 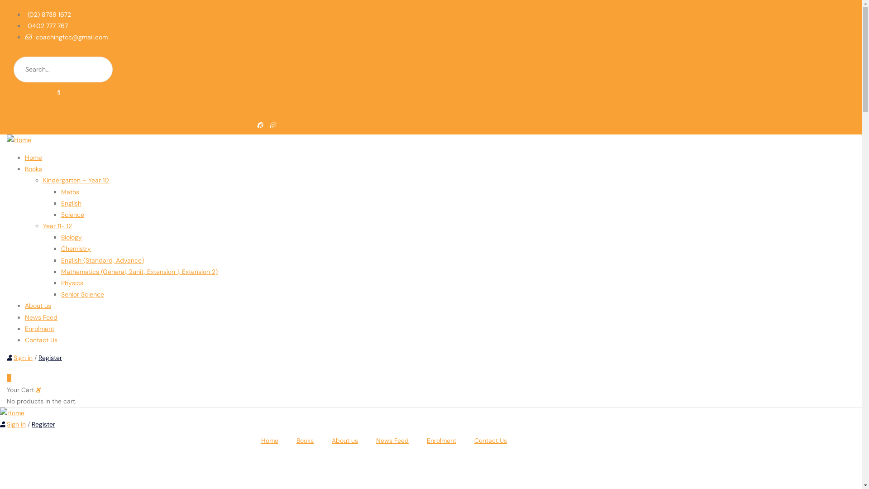 What do you see at coordinates (50, 358) in the screenshot?
I see `Register` at bounding box center [50, 358].